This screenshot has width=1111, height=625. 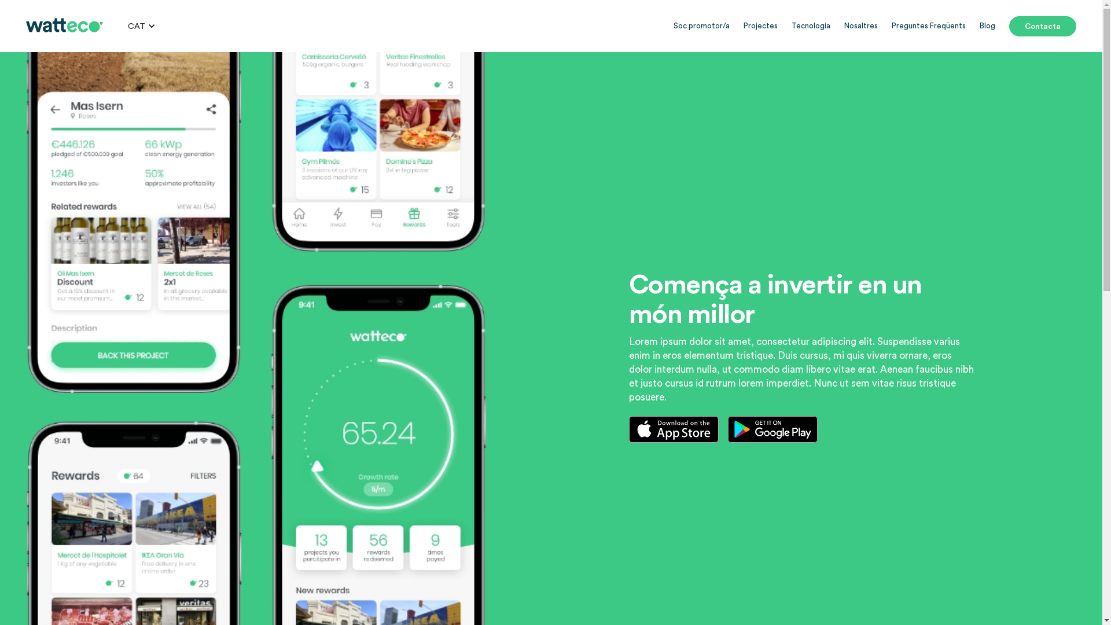 I want to click on Projectes, so click(x=760, y=26).